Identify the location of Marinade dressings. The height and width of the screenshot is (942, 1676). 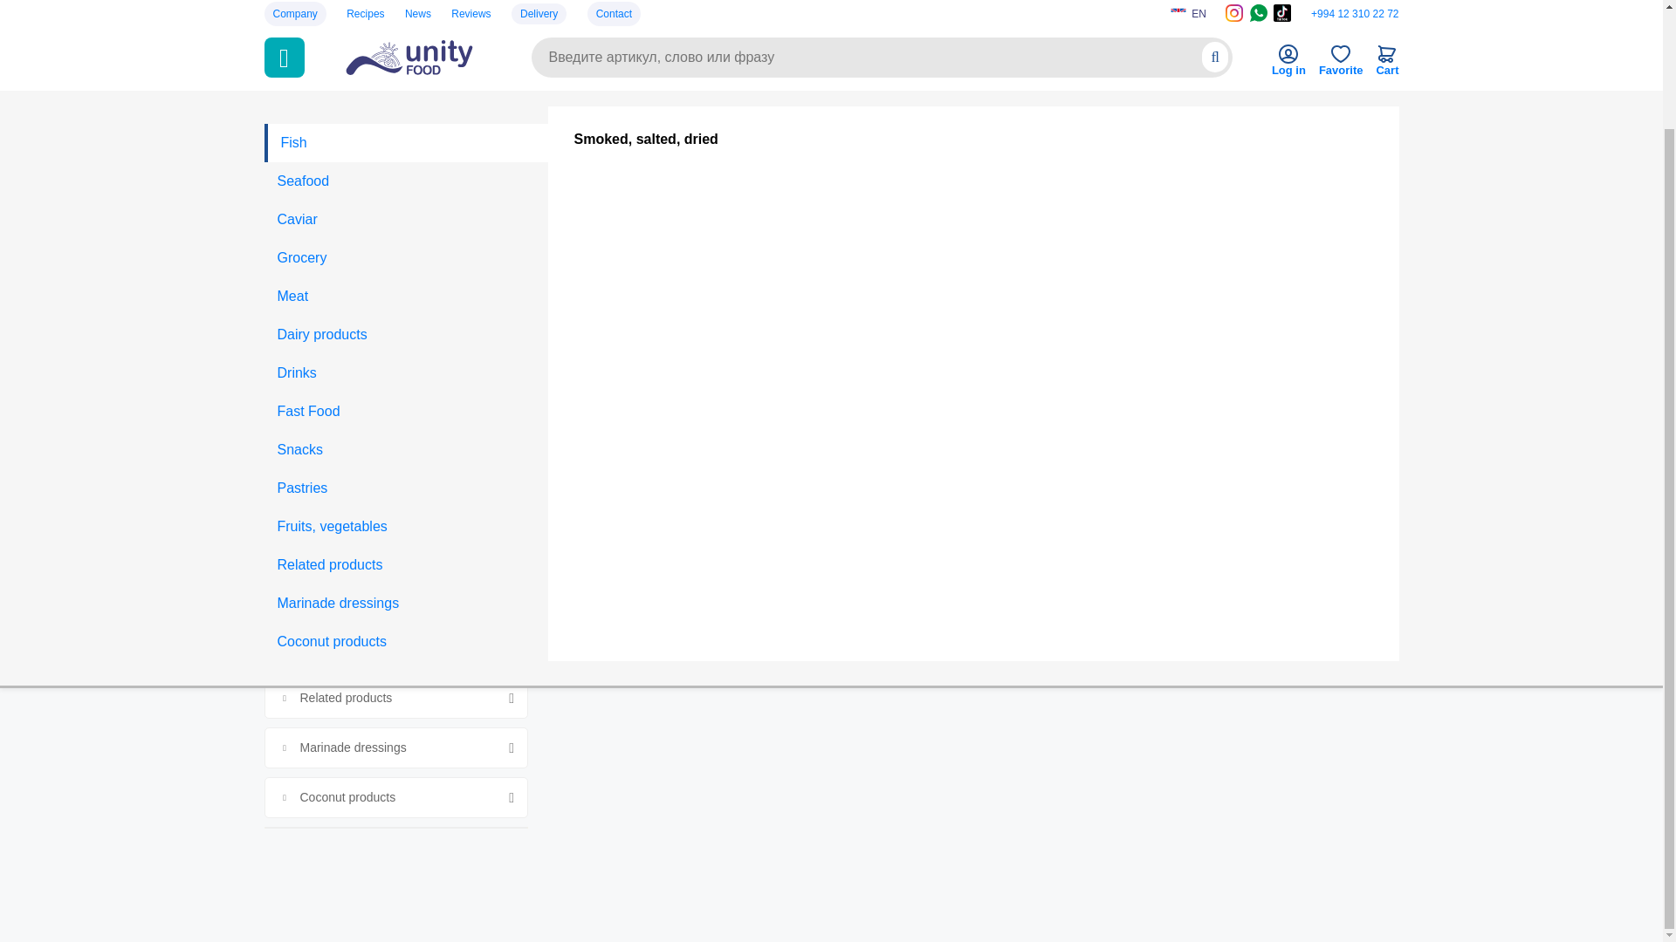
(405, 468).